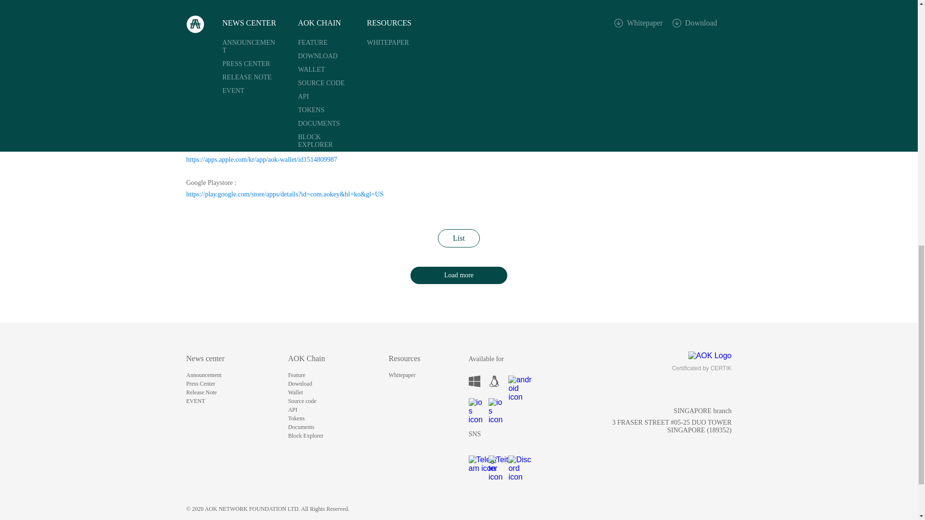 Image resolution: width=925 pixels, height=520 pixels. I want to click on new window, so click(514, 381).